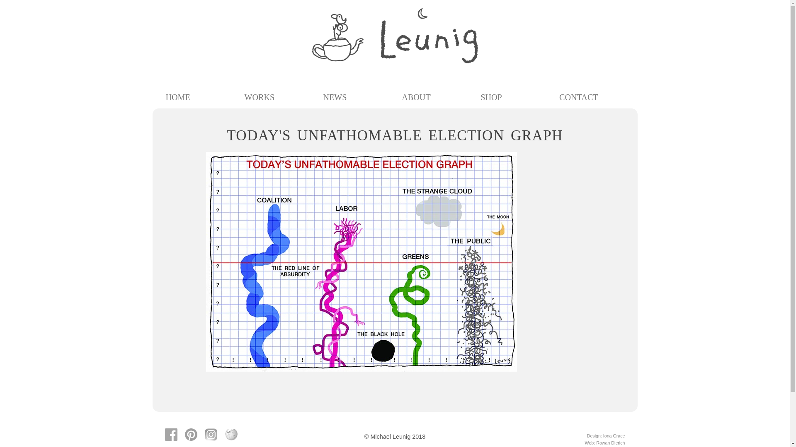 The width and height of the screenshot is (796, 447). Describe the element at coordinates (214, 435) in the screenshot. I see `See Michael Leunig's work on Instagram.` at that location.